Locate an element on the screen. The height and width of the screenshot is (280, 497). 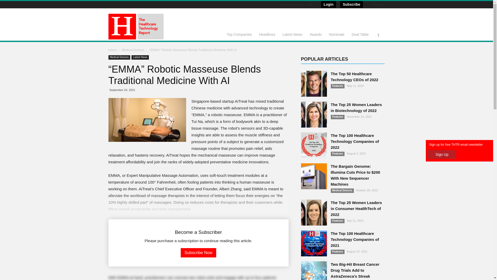
Latest News is located at coordinates (140, 57).